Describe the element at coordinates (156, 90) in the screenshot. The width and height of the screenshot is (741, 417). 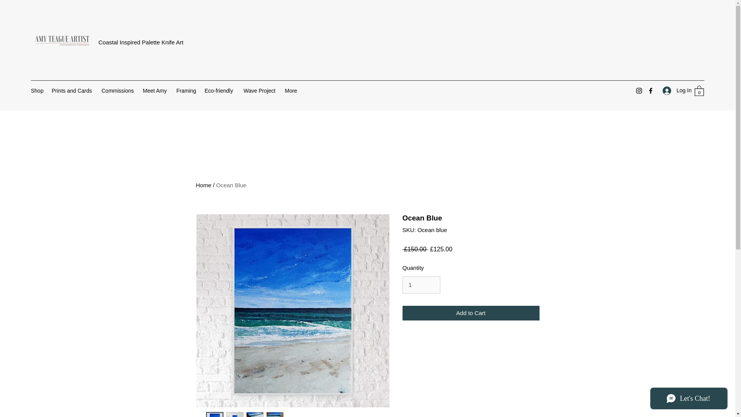
I see `Meet Amy` at that location.